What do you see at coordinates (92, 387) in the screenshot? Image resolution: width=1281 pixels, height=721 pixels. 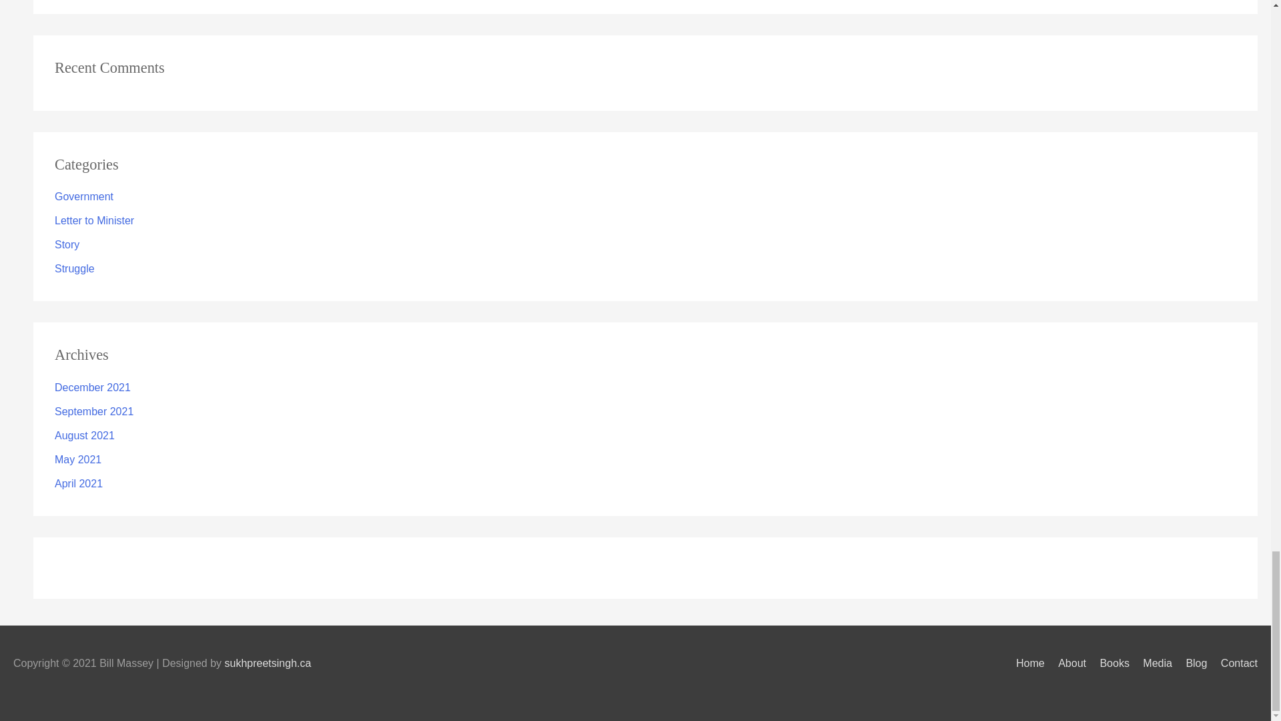 I see `December 2021` at bounding box center [92, 387].